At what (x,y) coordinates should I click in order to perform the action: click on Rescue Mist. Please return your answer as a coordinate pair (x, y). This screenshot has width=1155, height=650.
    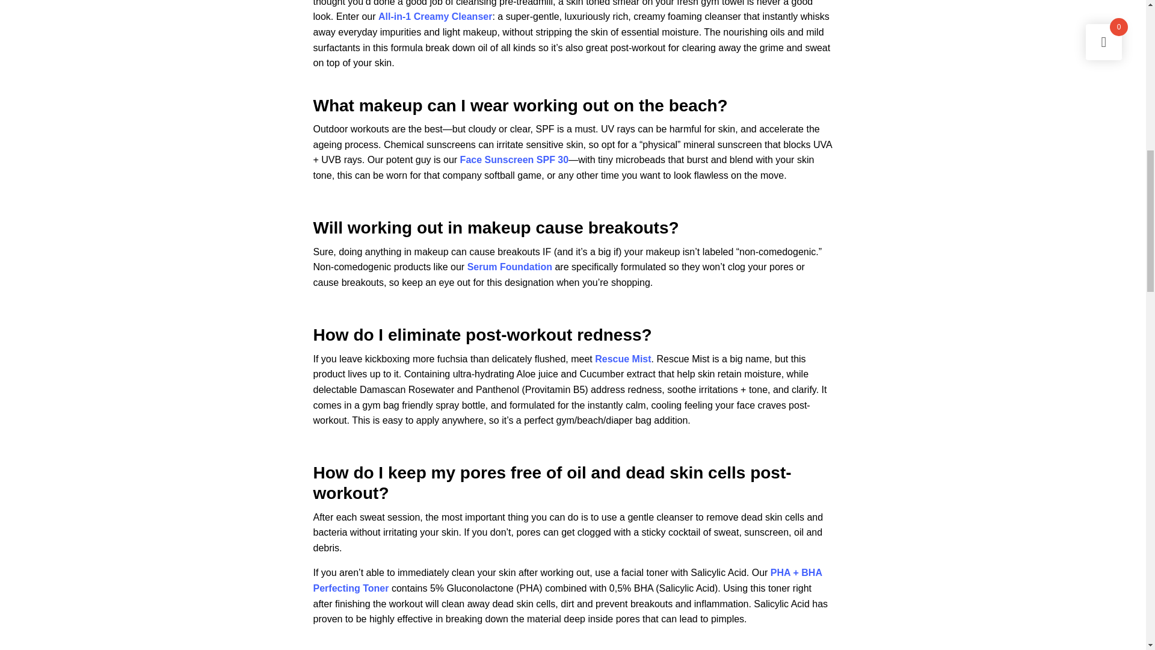
    Looking at the image, I should click on (623, 359).